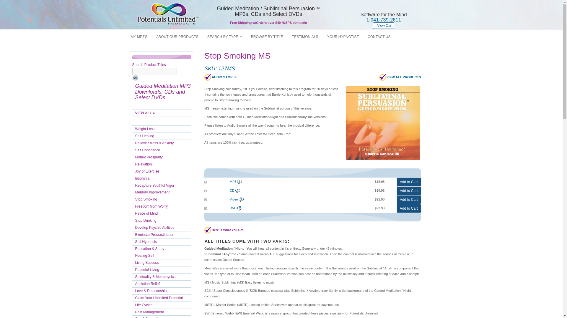  Describe the element at coordinates (162, 164) in the screenshot. I see `Relaxation` at that location.